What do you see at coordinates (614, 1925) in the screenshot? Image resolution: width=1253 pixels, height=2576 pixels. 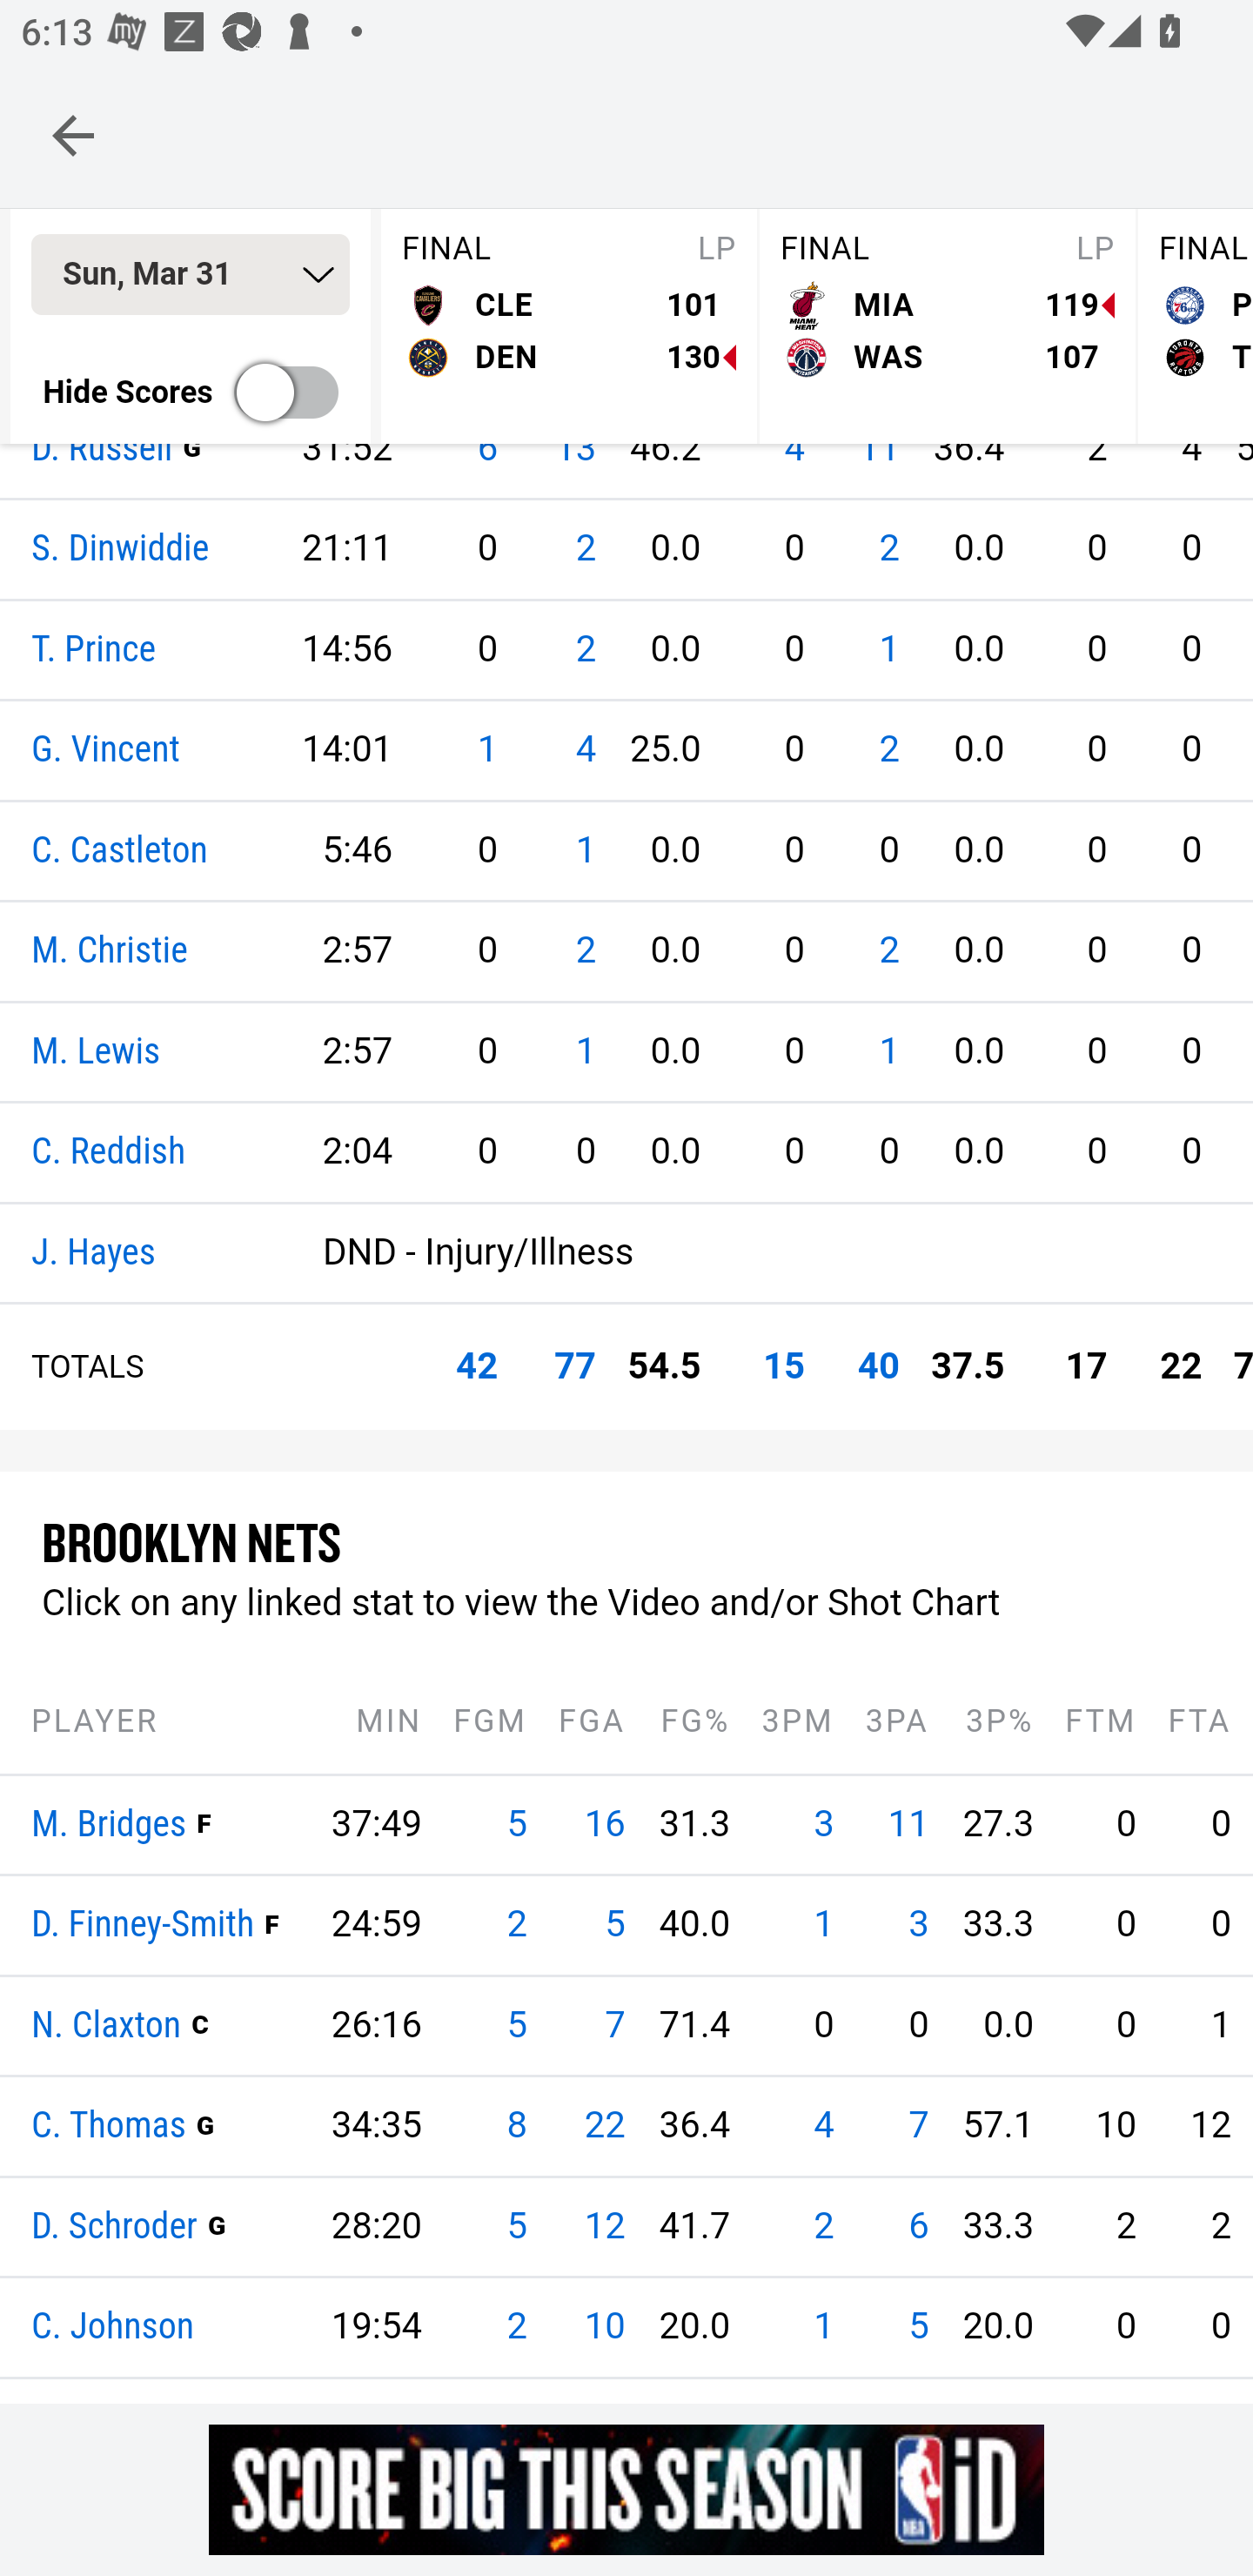 I see `5` at bounding box center [614, 1925].